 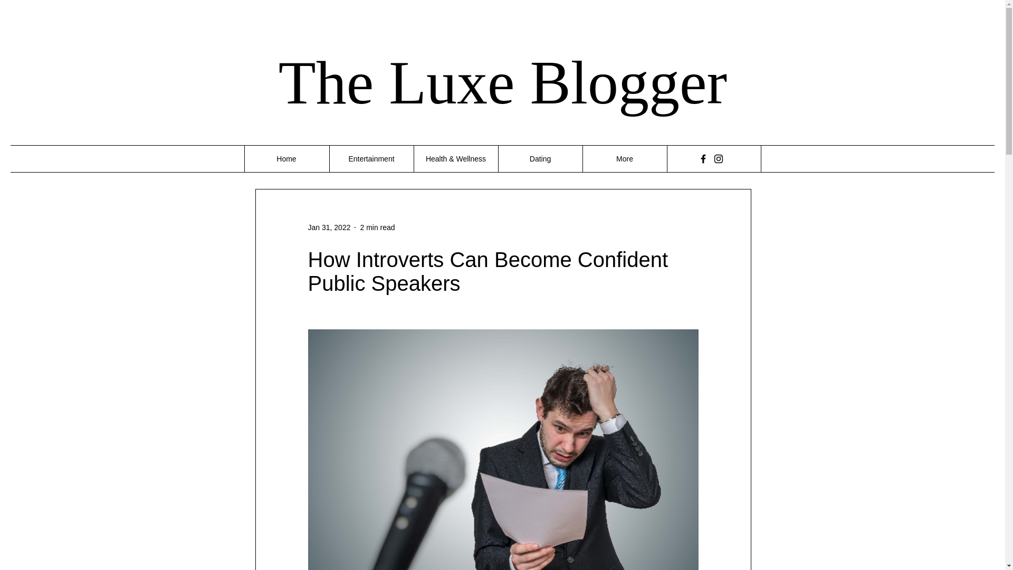 What do you see at coordinates (377, 227) in the screenshot?
I see `2 min read` at bounding box center [377, 227].